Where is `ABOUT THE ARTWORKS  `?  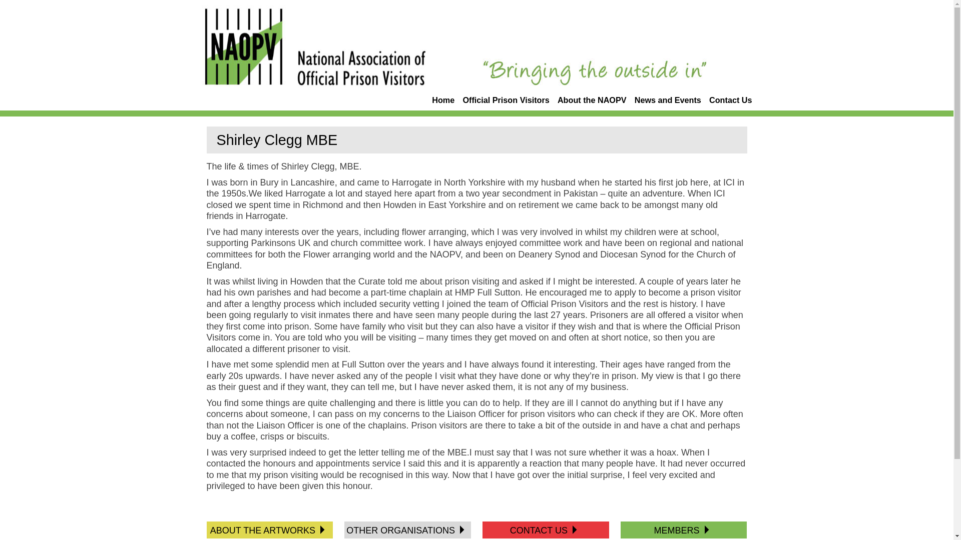 ABOUT THE ARTWORKS   is located at coordinates (265, 530).